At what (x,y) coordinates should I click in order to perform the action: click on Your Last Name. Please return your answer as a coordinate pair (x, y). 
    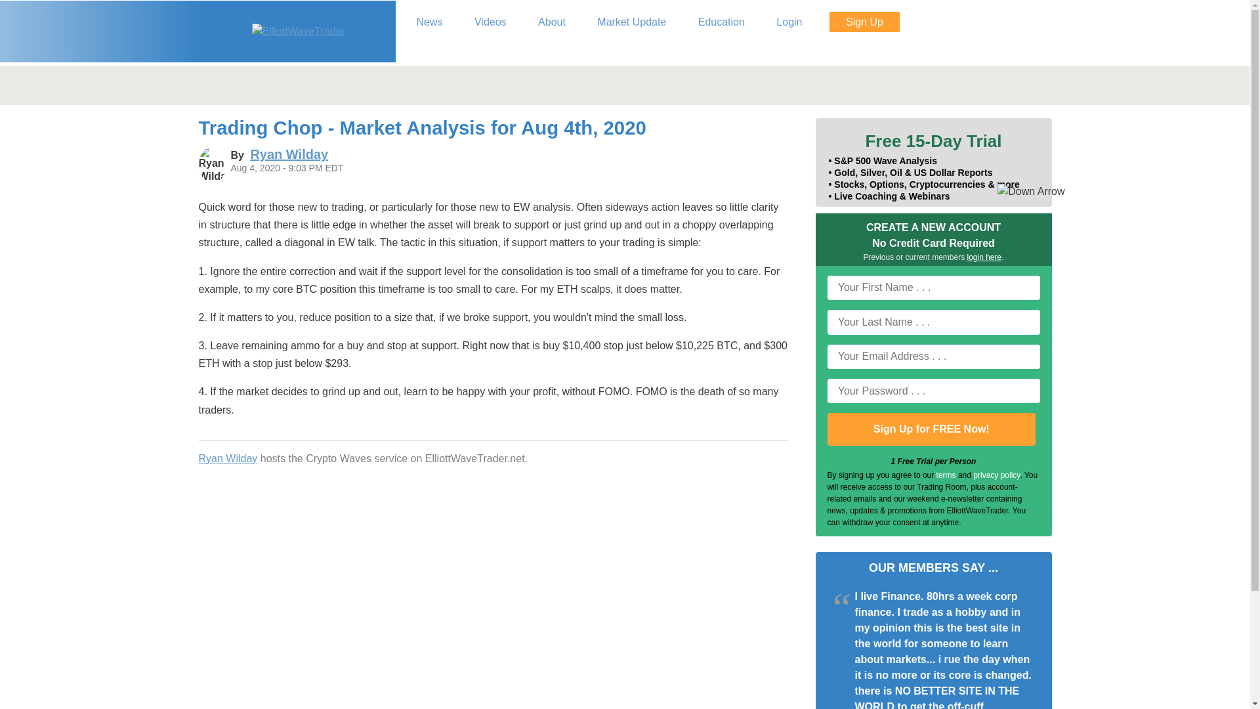
    Looking at the image, I should click on (933, 322).